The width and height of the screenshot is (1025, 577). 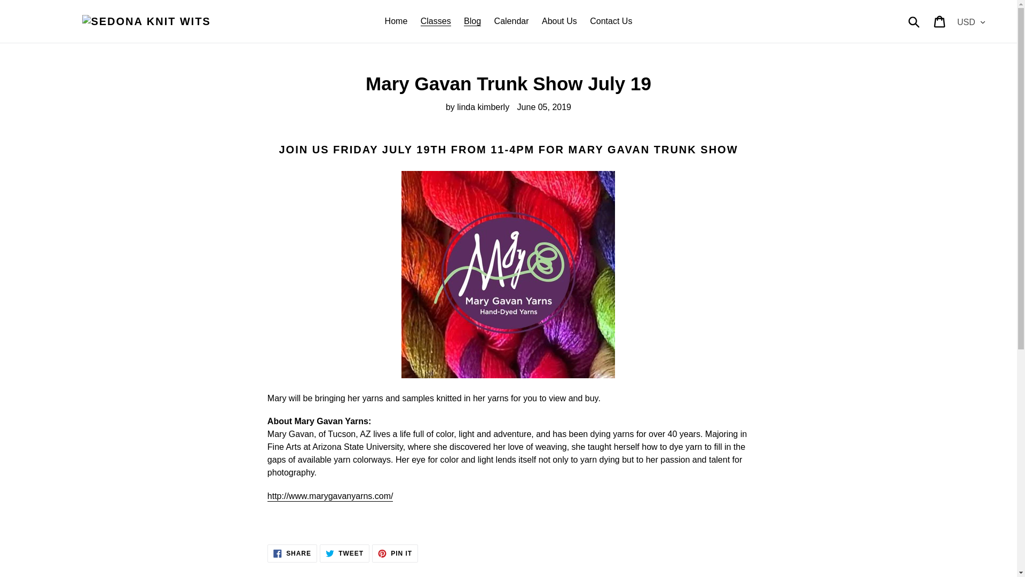 What do you see at coordinates (395, 553) in the screenshot?
I see `Calendar` at bounding box center [395, 553].